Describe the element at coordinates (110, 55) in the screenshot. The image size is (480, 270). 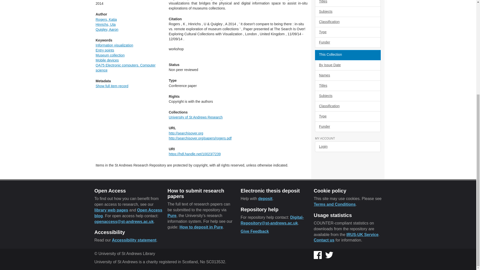
I see `Museum collection` at that location.